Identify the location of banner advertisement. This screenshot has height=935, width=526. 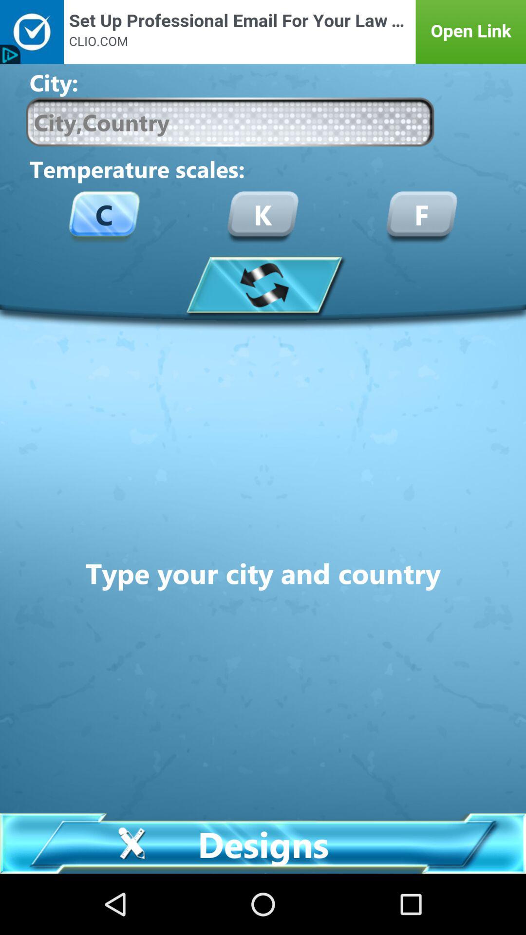
(263, 32).